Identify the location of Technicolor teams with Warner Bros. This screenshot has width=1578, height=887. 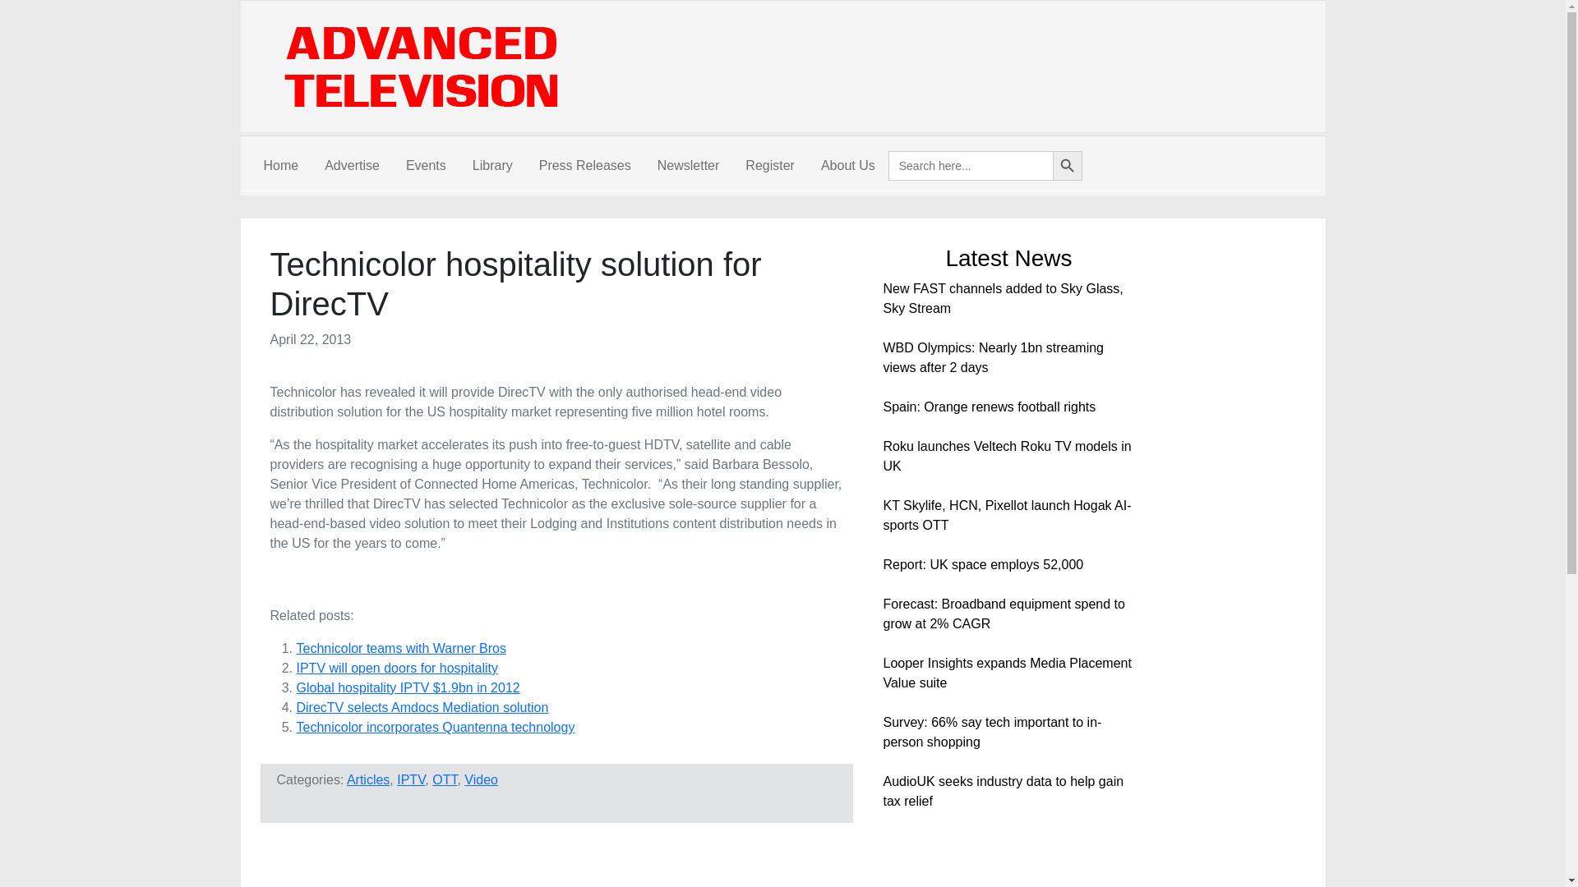
(401, 648).